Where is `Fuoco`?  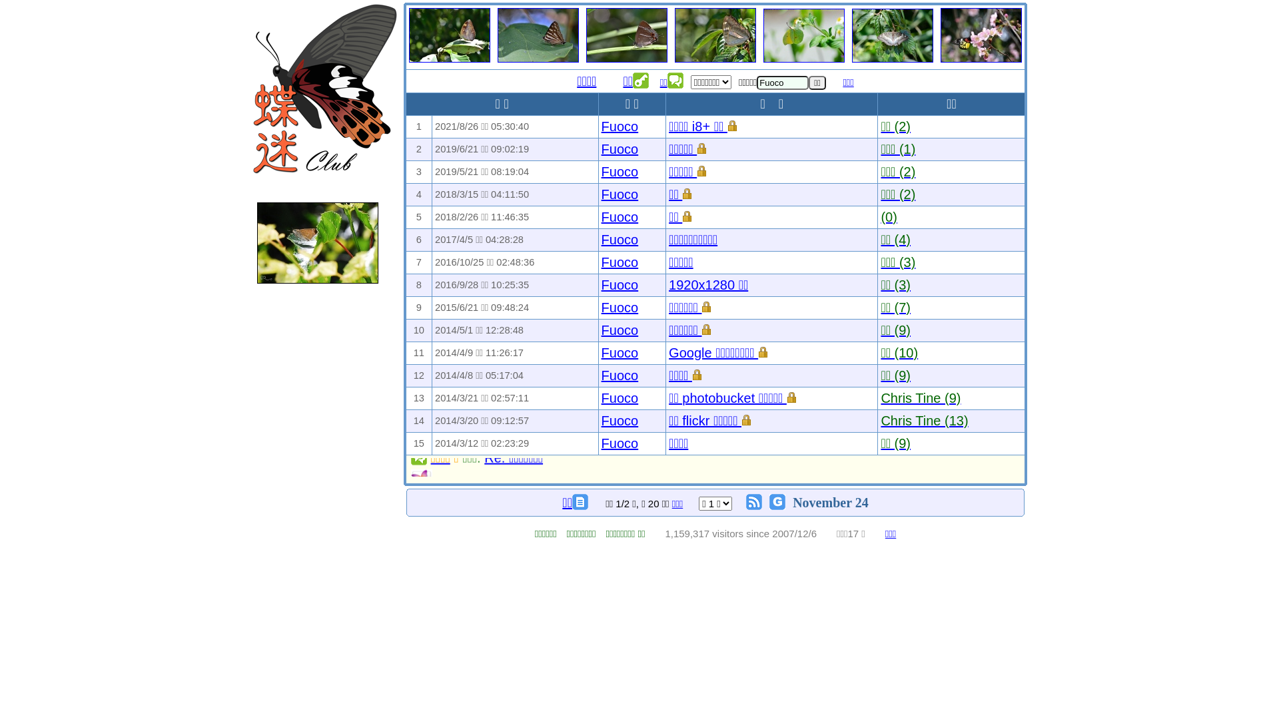
Fuoco is located at coordinates (620, 149).